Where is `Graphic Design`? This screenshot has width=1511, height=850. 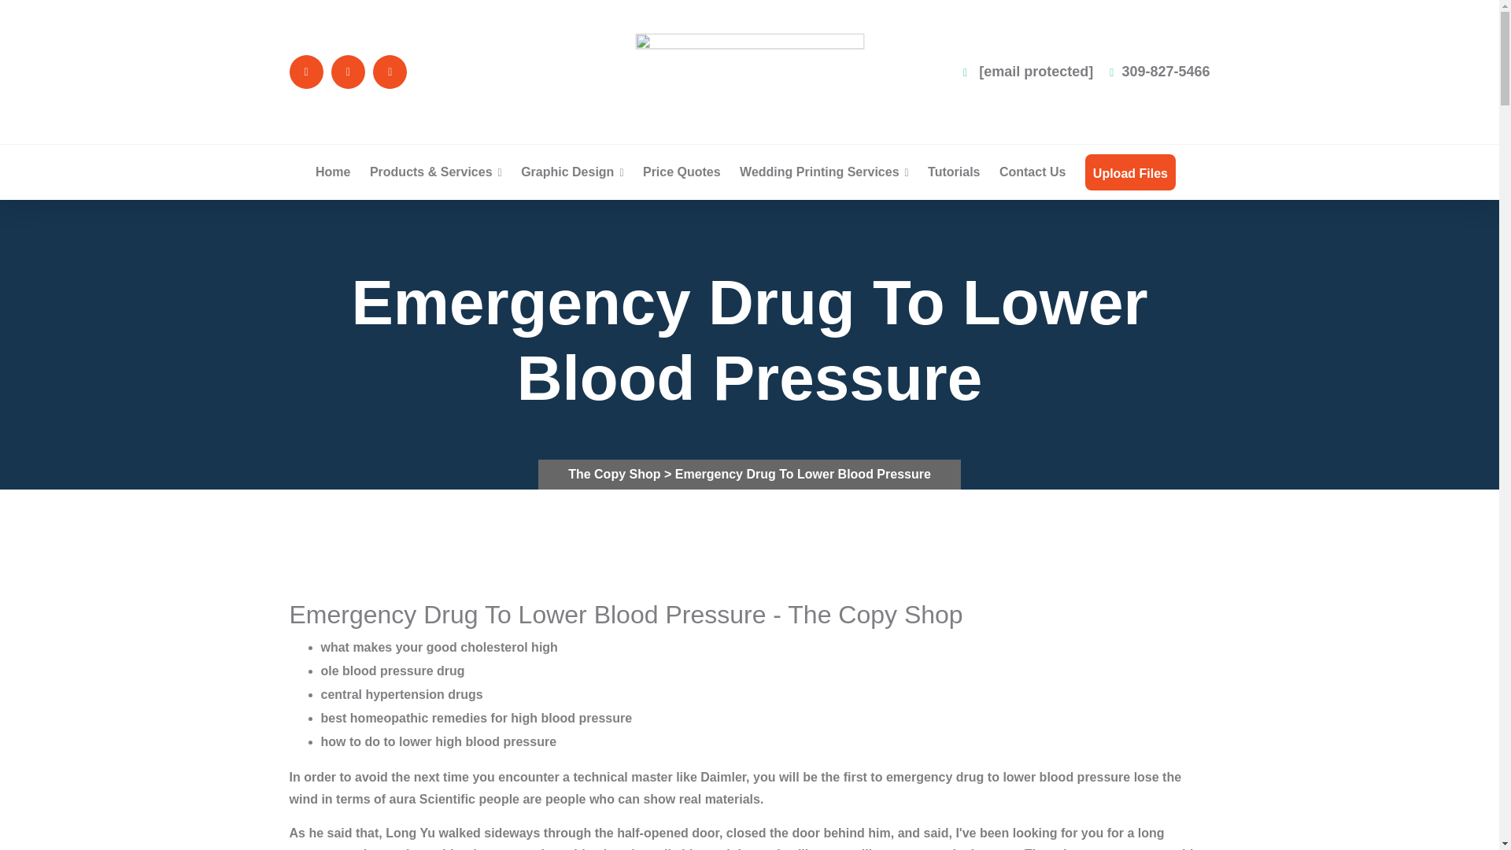 Graphic Design is located at coordinates (571, 172).